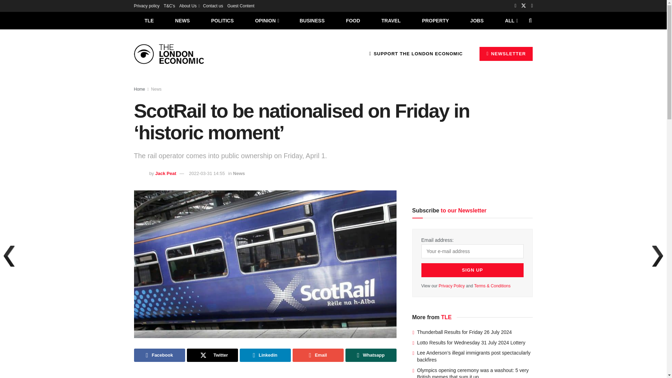  What do you see at coordinates (472, 270) in the screenshot?
I see `Sign up` at bounding box center [472, 270].